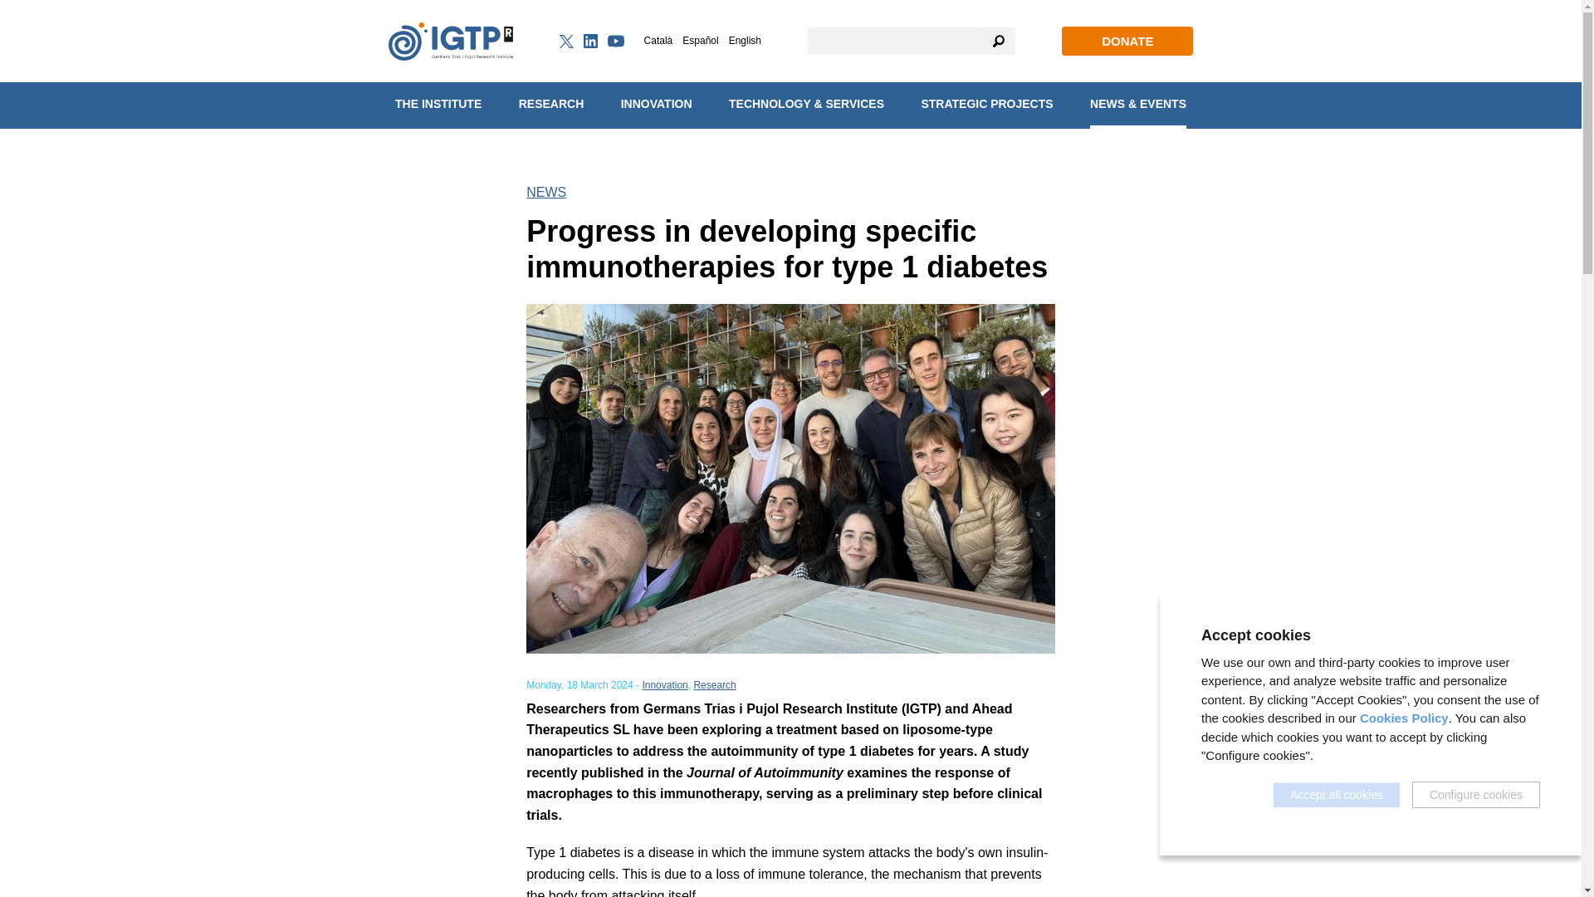 The height and width of the screenshot is (897, 1594). What do you see at coordinates (895, 41) in the screenshot?
I see `Type here` at bounding box center [895, 41].